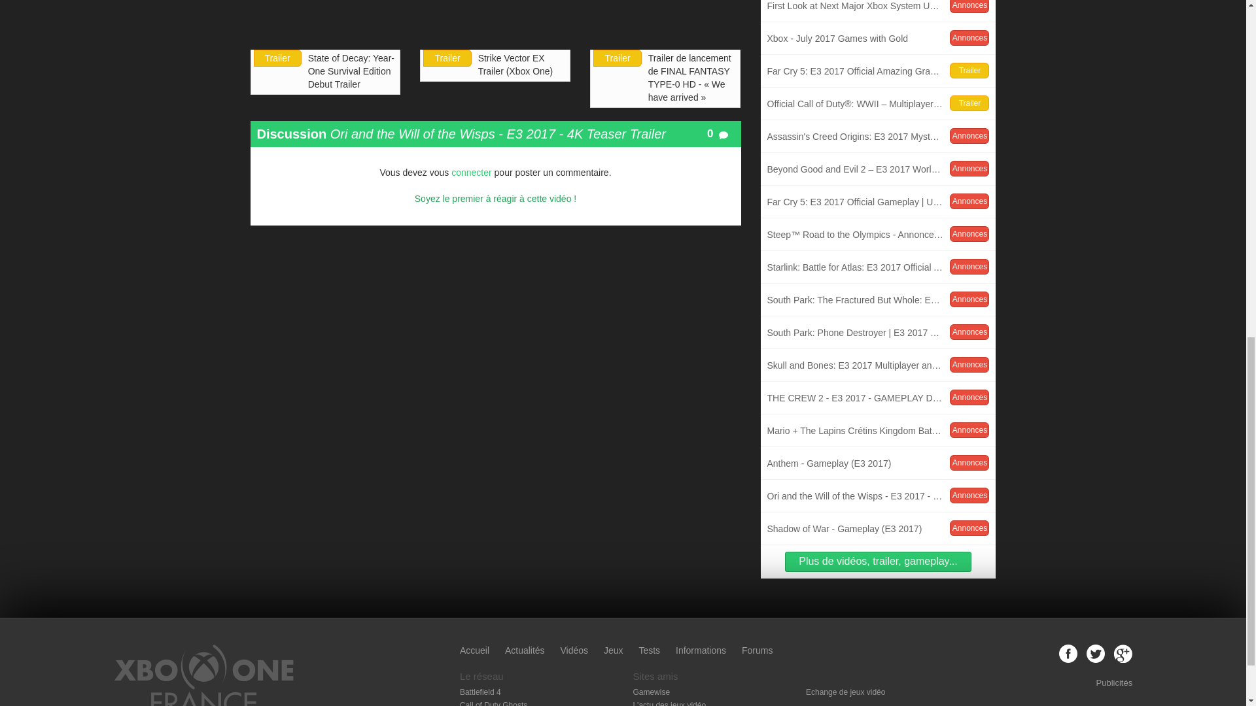 Image resolution: width=1256 pixels, height=706 pixels. I want to click on Tests de jeux Xbox One, so click(614, 650).